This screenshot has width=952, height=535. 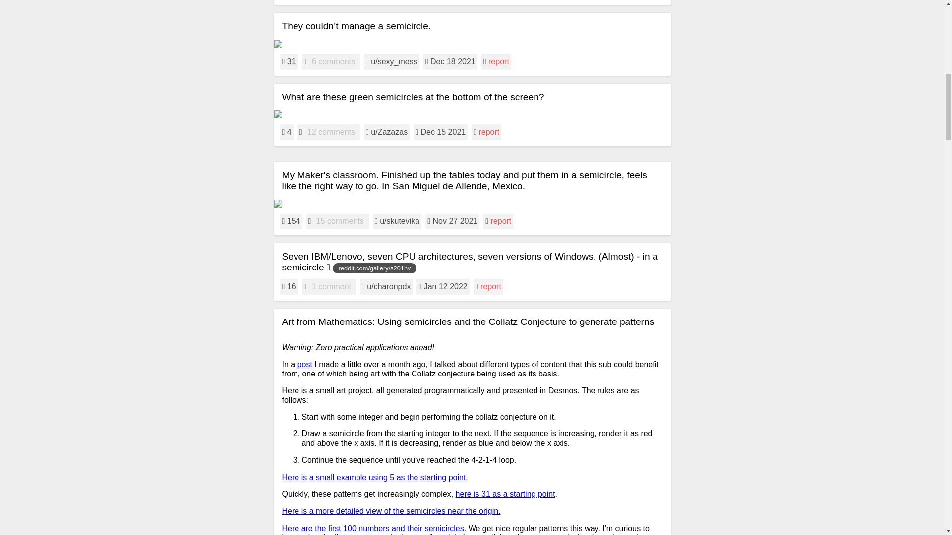 What do you see at coordinates (499, 61) in the screenshot?
I see `report` at bounding box center [499, 61].